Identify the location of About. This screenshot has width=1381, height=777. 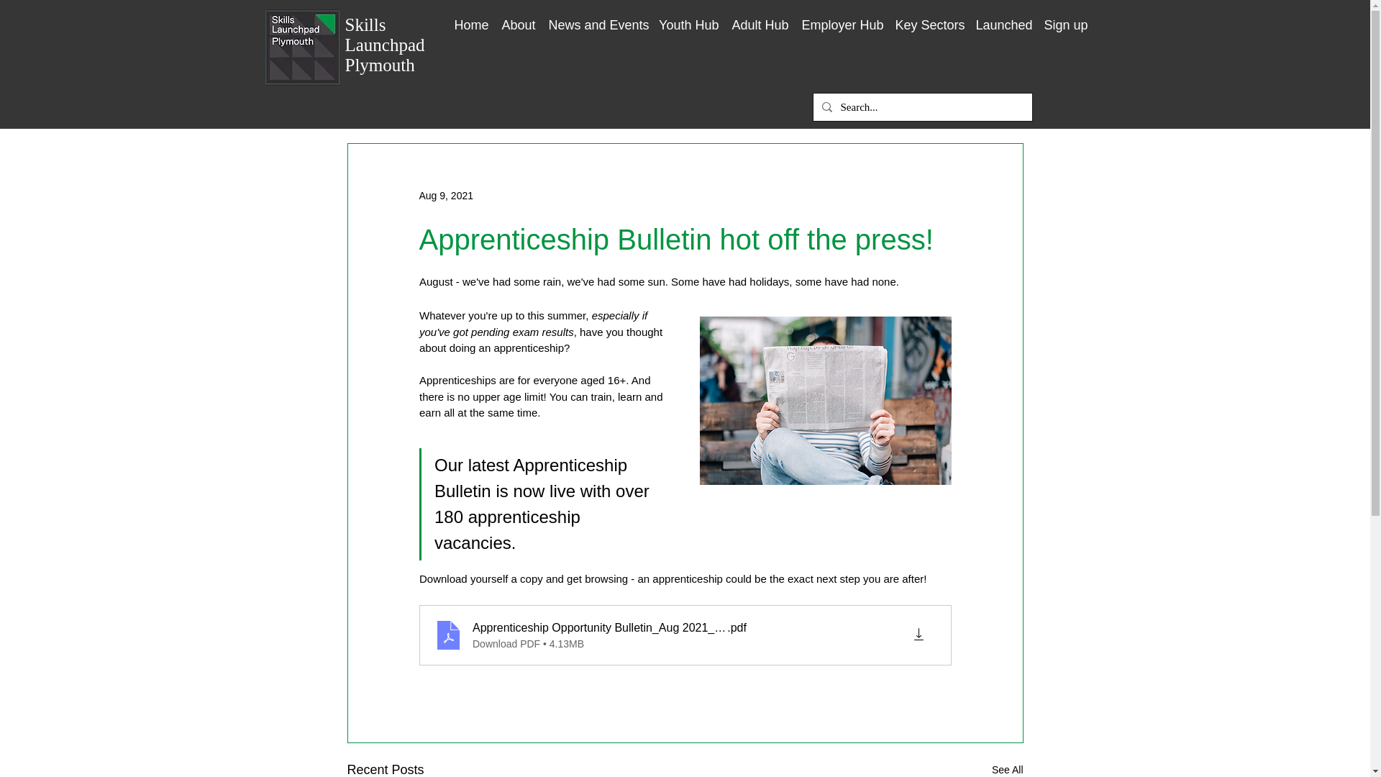
(518, 19).